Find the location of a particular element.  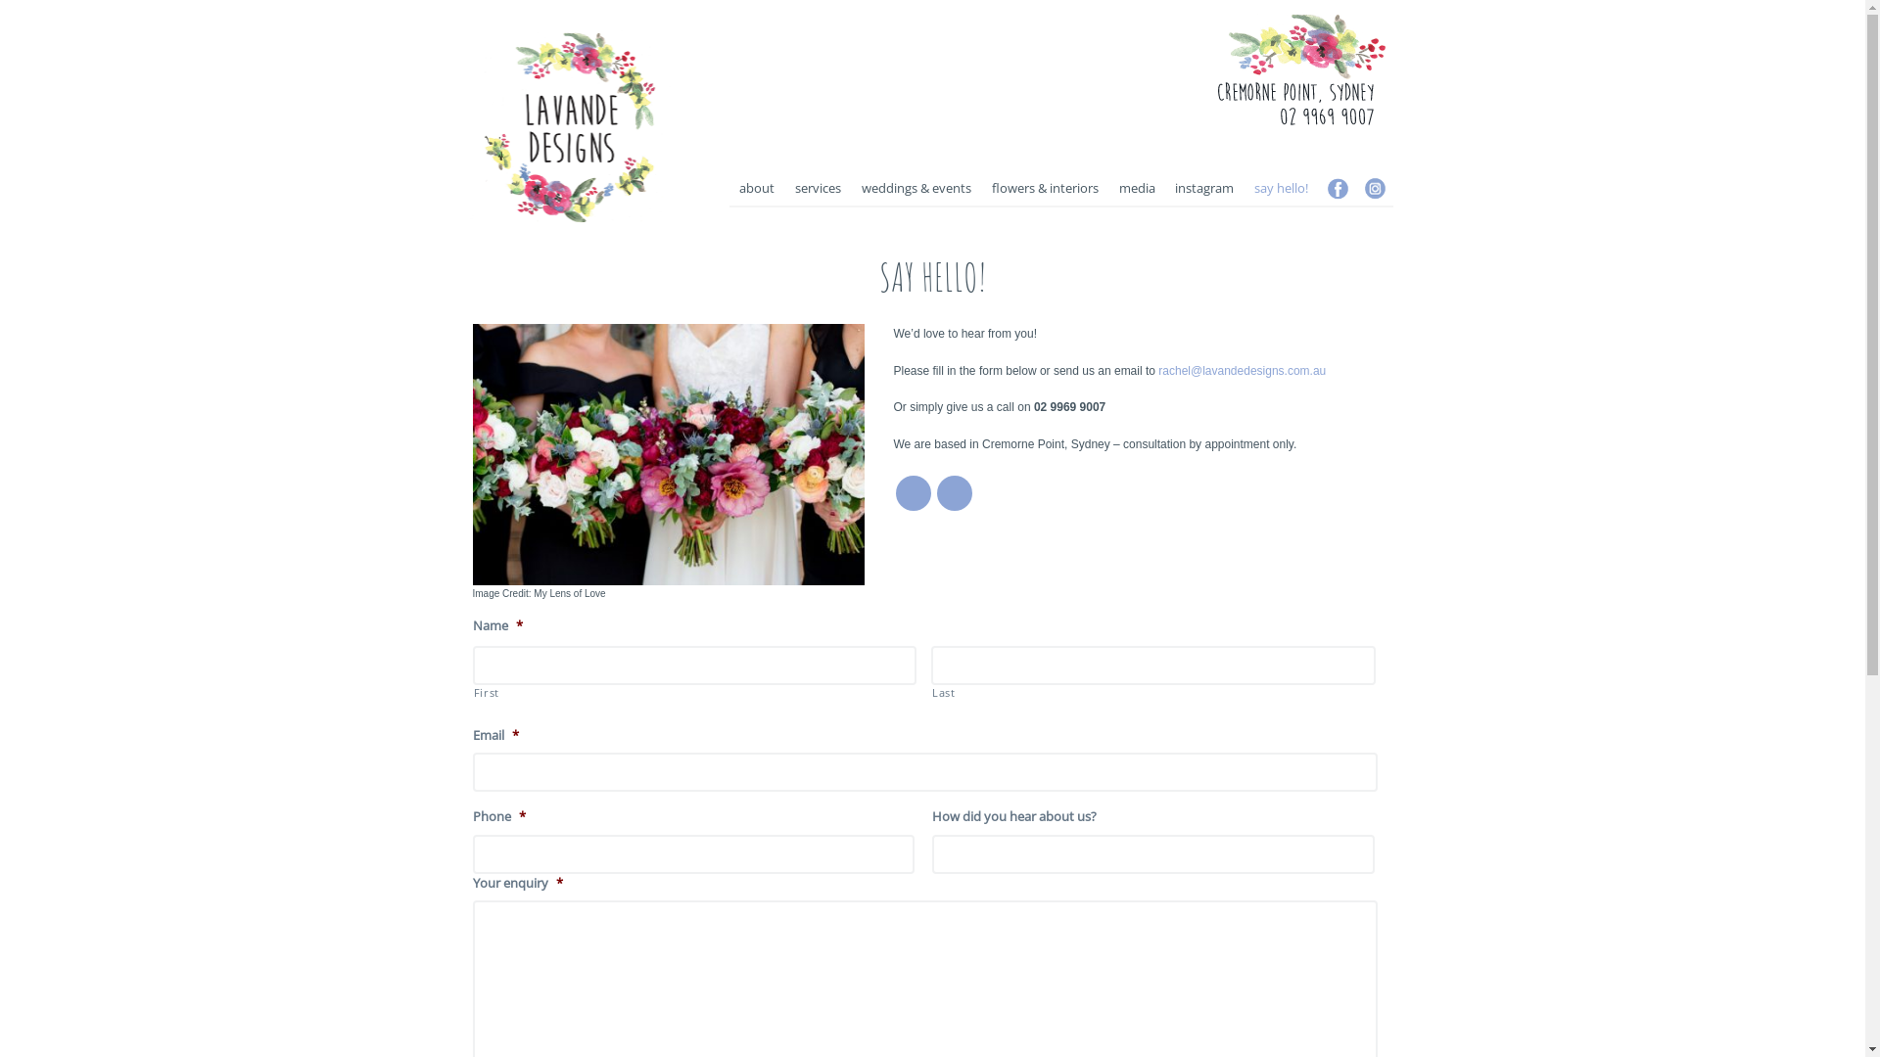

Skip to primary navigation is located at coordinates (0, 0).